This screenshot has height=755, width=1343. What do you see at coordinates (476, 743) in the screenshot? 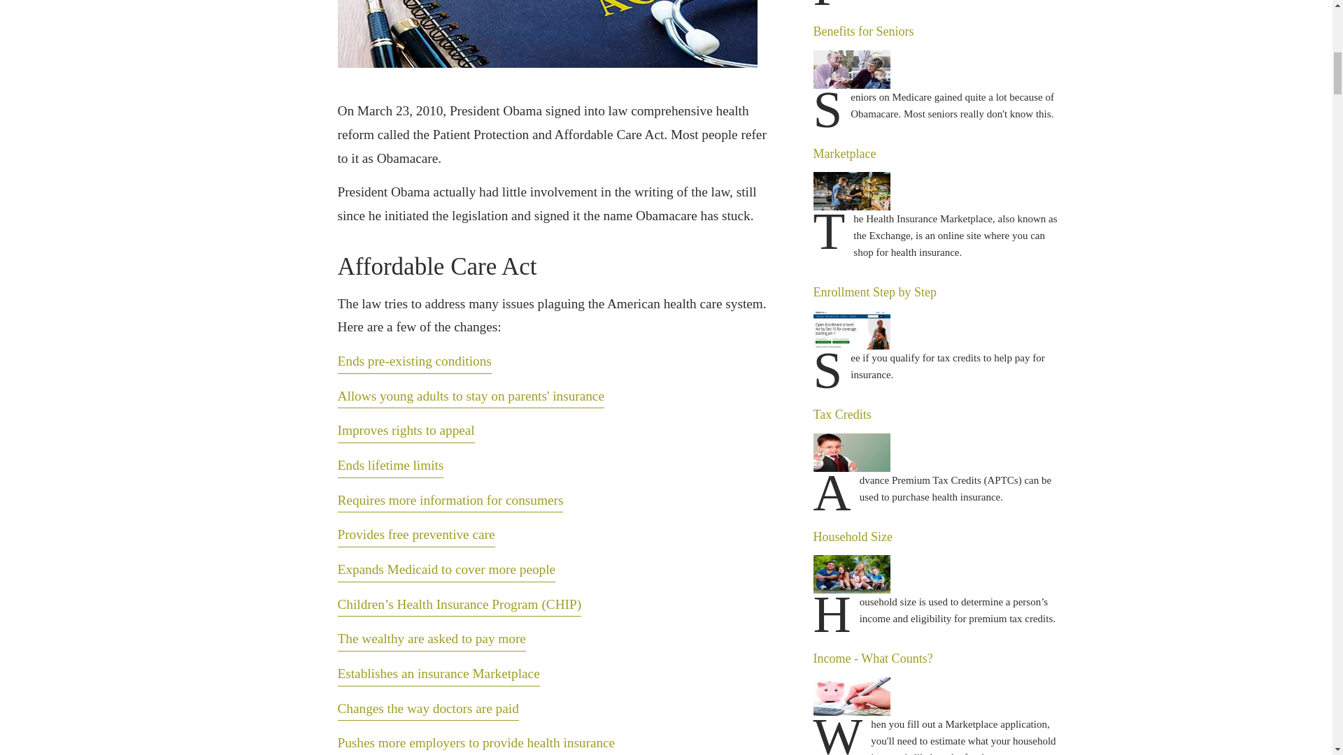
I see `Pushes more employers to provide health insurance` at bounding box center [476, 743].